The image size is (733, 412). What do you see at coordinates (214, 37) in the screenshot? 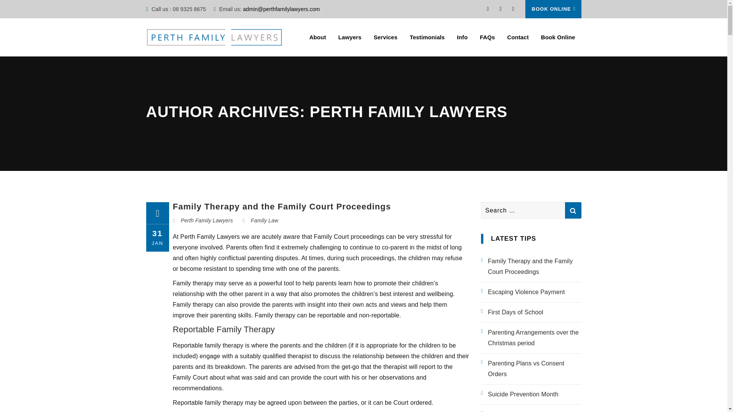
I see `Perth Family Lawyers` at bounding box center [214, 37].